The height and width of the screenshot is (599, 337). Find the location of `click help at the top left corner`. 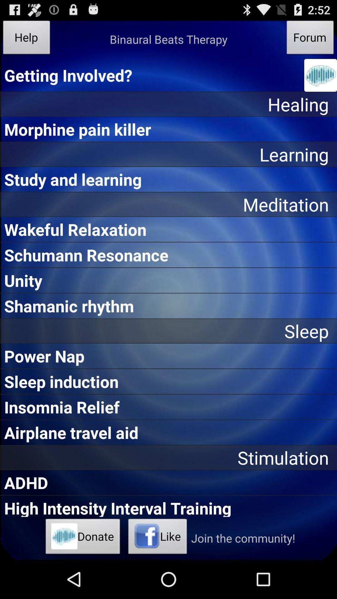

click help at the top left corner is located at coordinates (27, 39).